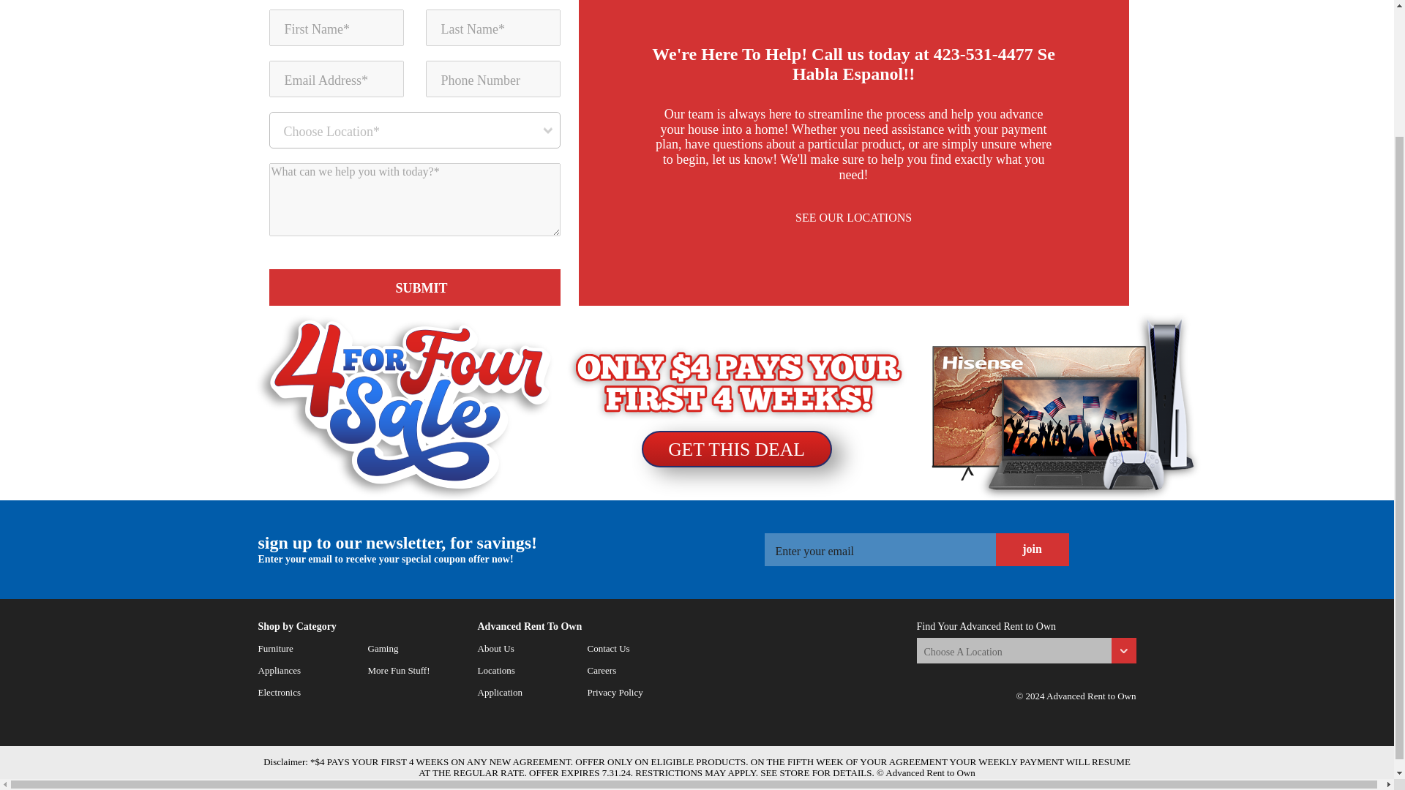  Describe the element at coordinates (274, 644) in the screenshot. I see `Furniture` at that location.